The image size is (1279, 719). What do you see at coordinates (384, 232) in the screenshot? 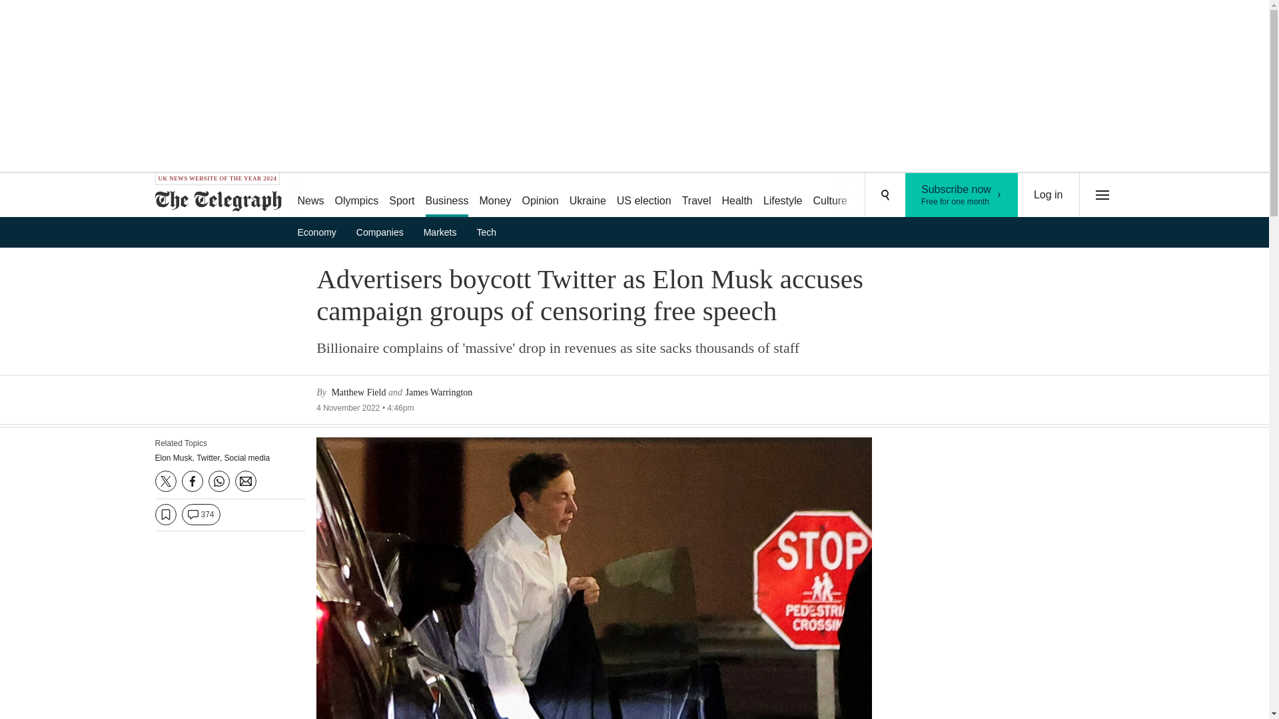
I see `Travel` at bounding box center [384, 232].